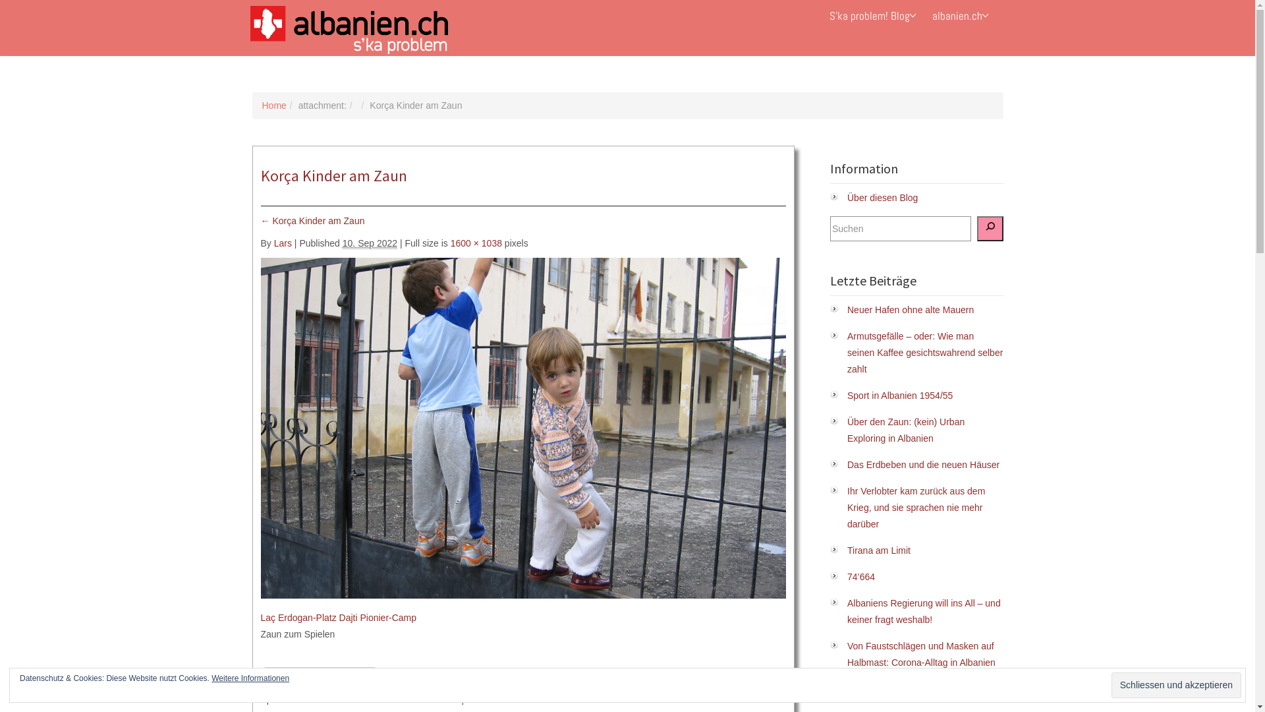  I want to click on Tirana am Limit, so click(879, 550).